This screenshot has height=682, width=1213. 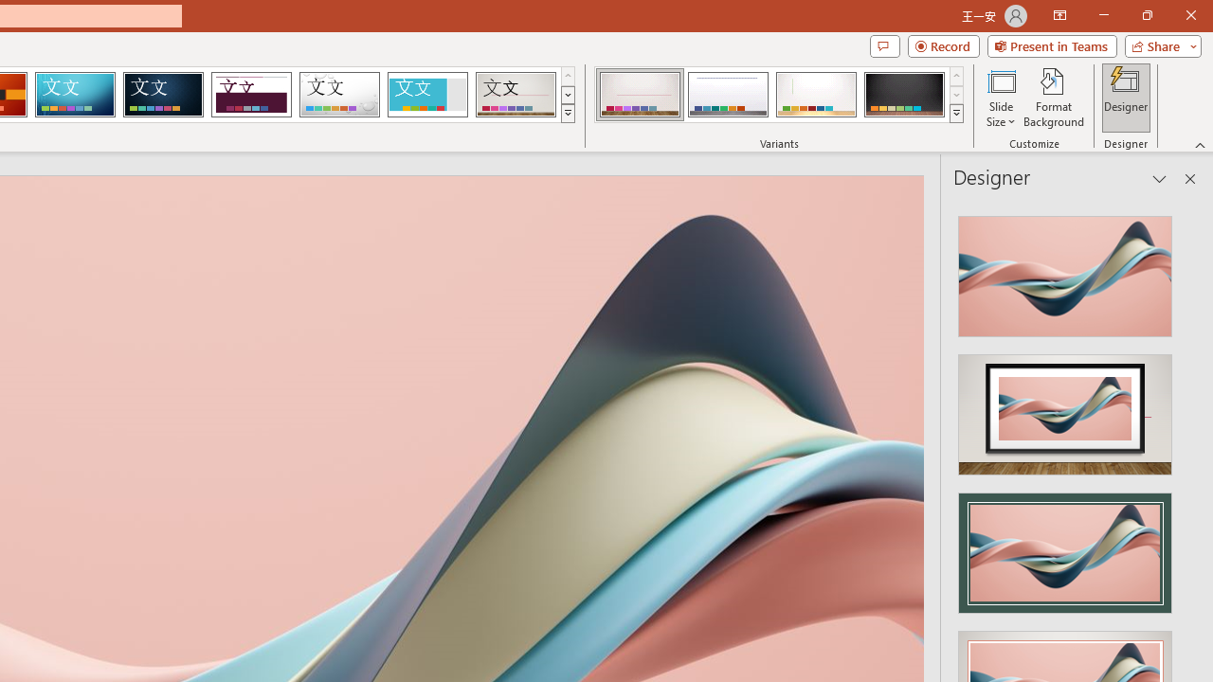 I want to click on Format Background, so click(x=1054, y=97).